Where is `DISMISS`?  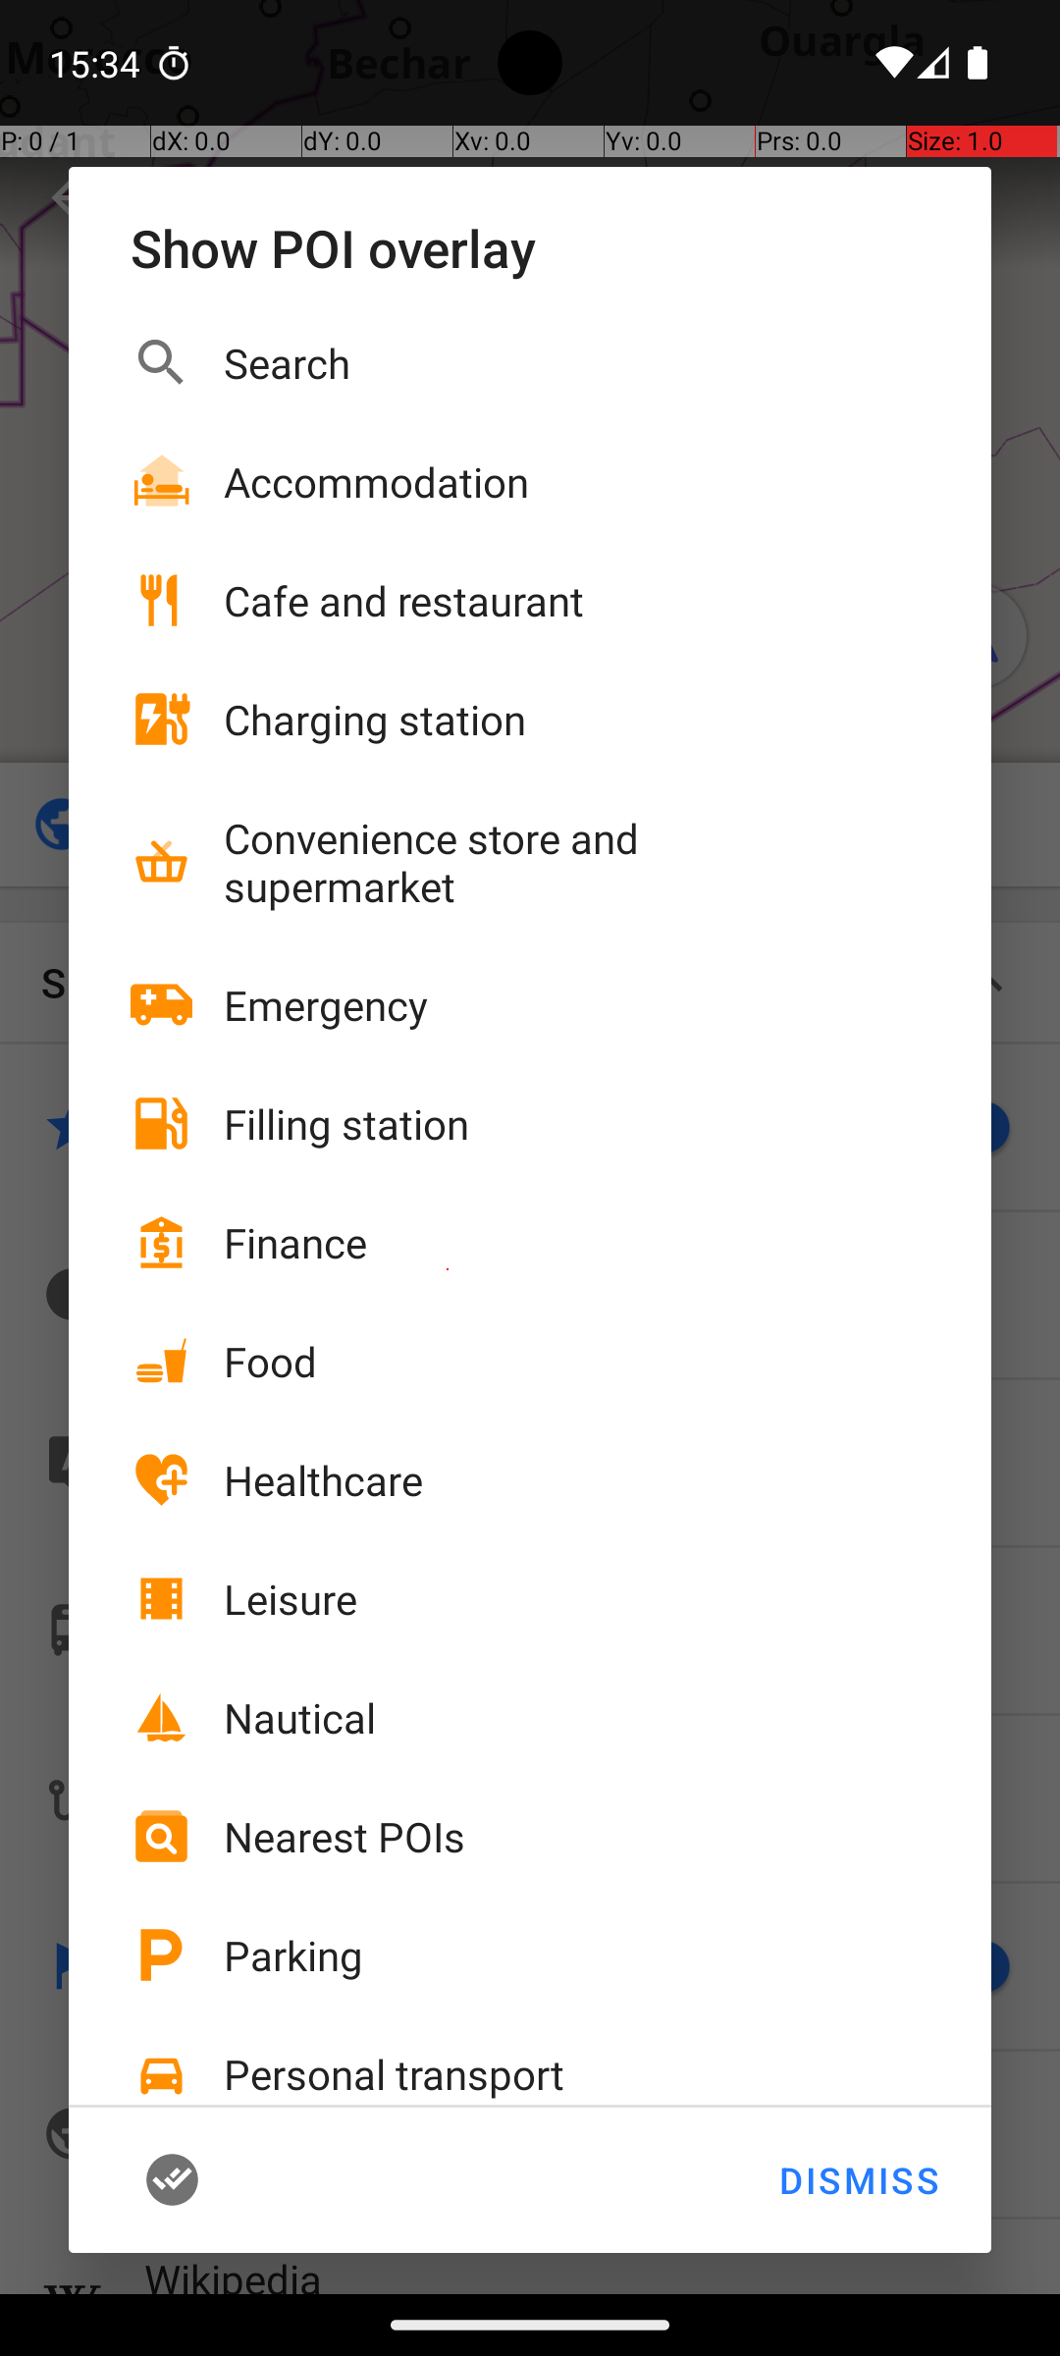
DISMISS is located at coordinates (858, 2180).